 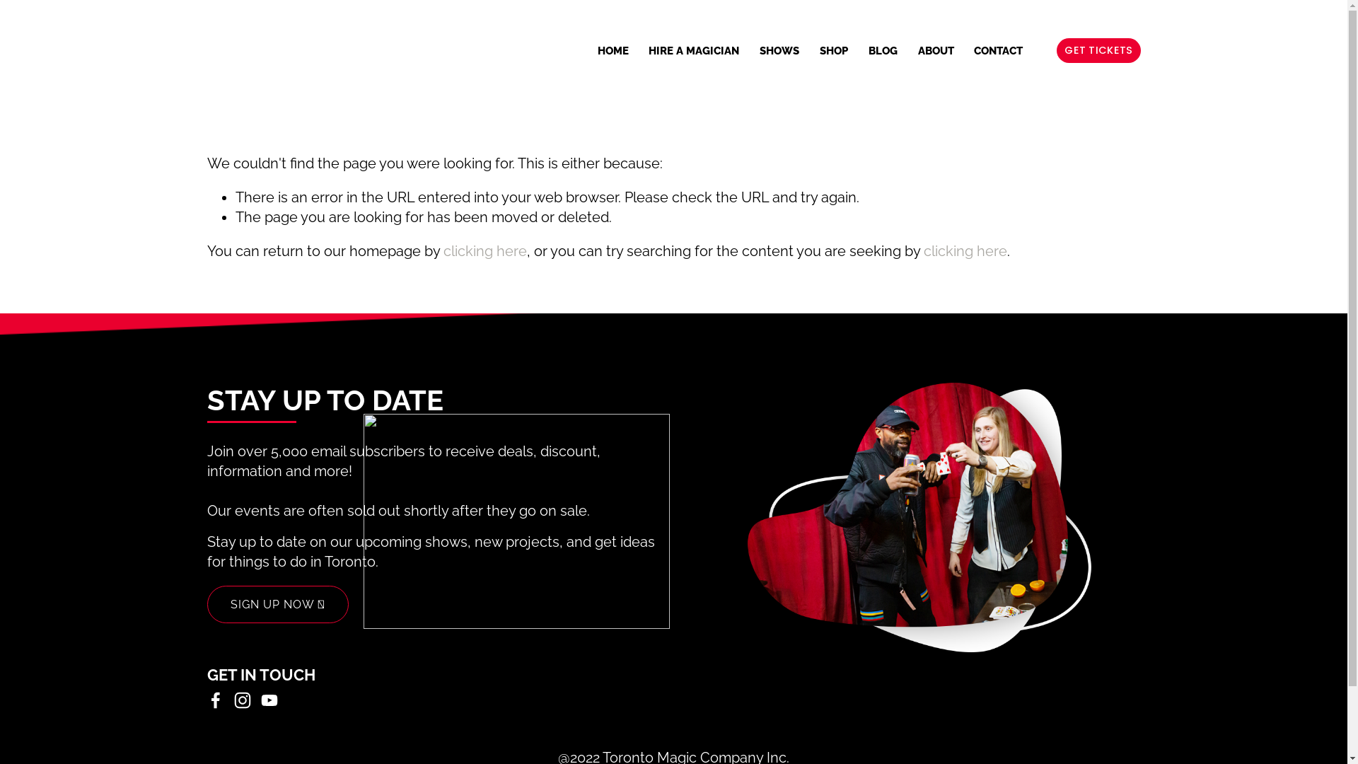 I want to click on clicking here, so click(x=484, y=251).